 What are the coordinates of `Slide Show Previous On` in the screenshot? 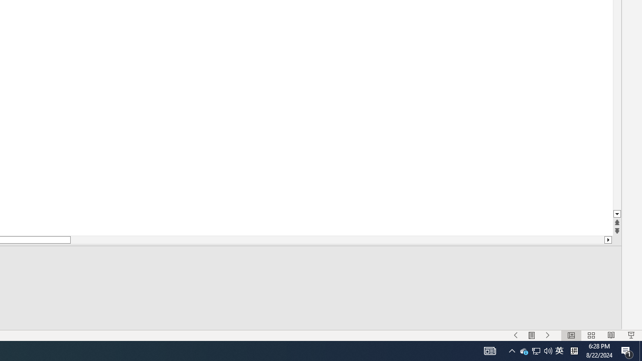 It's located at (516, 335).